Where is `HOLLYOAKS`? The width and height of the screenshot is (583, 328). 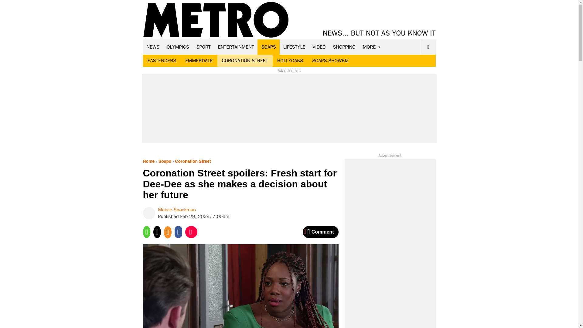
HOLLYOAKS is located at coordinates (290, 61).